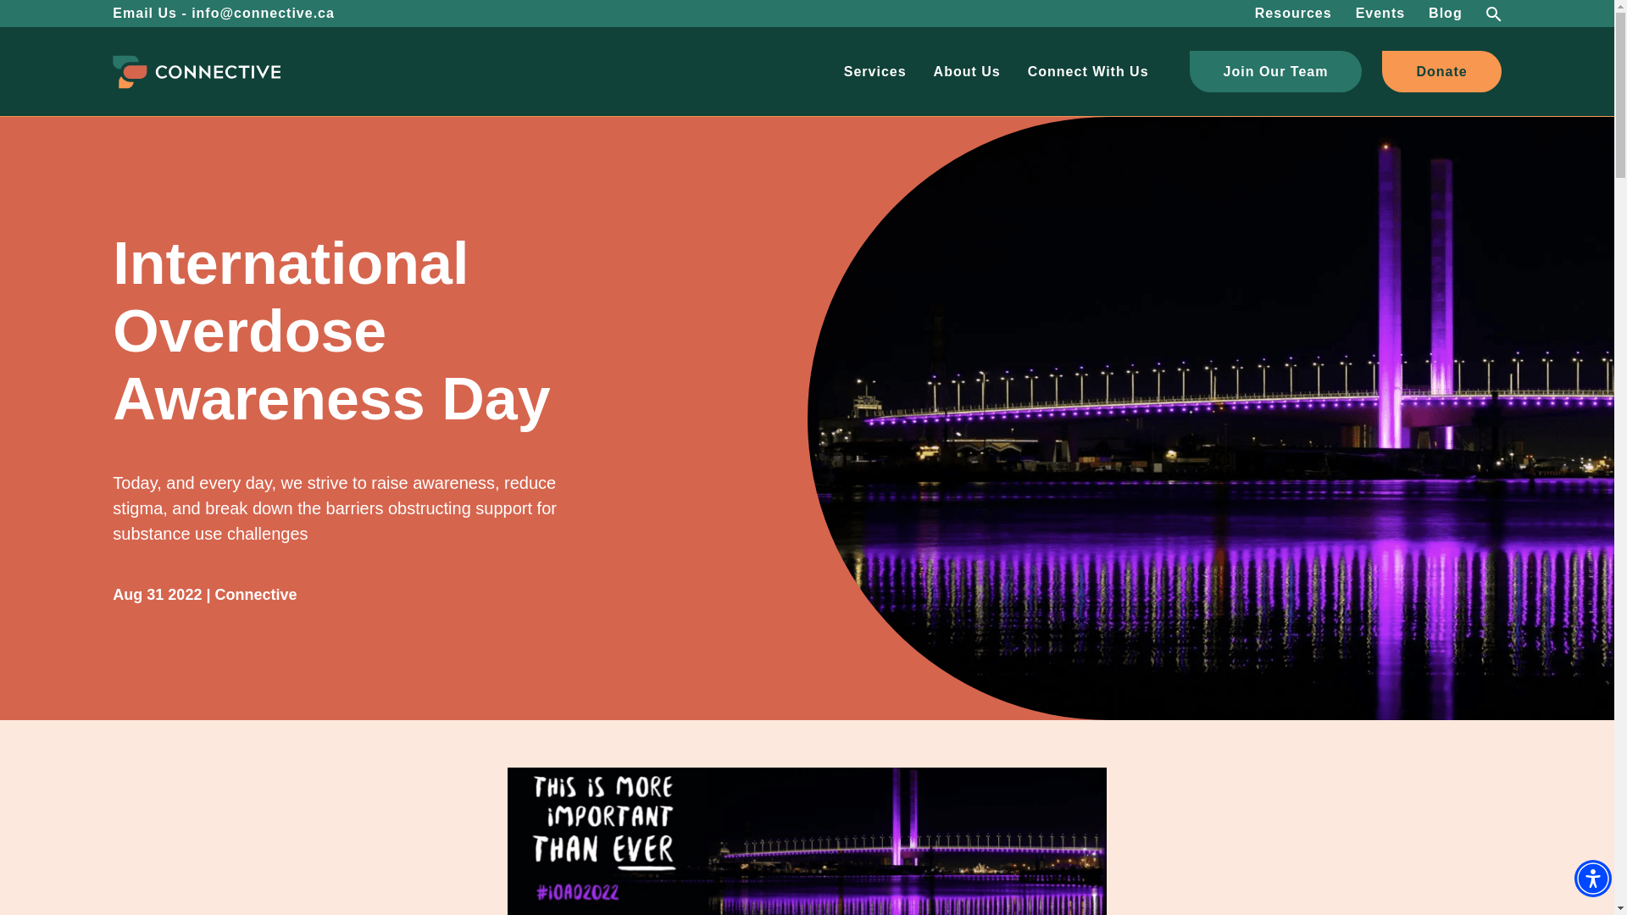 This screenshot has width=1627, height=915. What do you see at coordinates (1441, 71) in the screenshot?
I see `Donate` at bounding box center [1441, 71].